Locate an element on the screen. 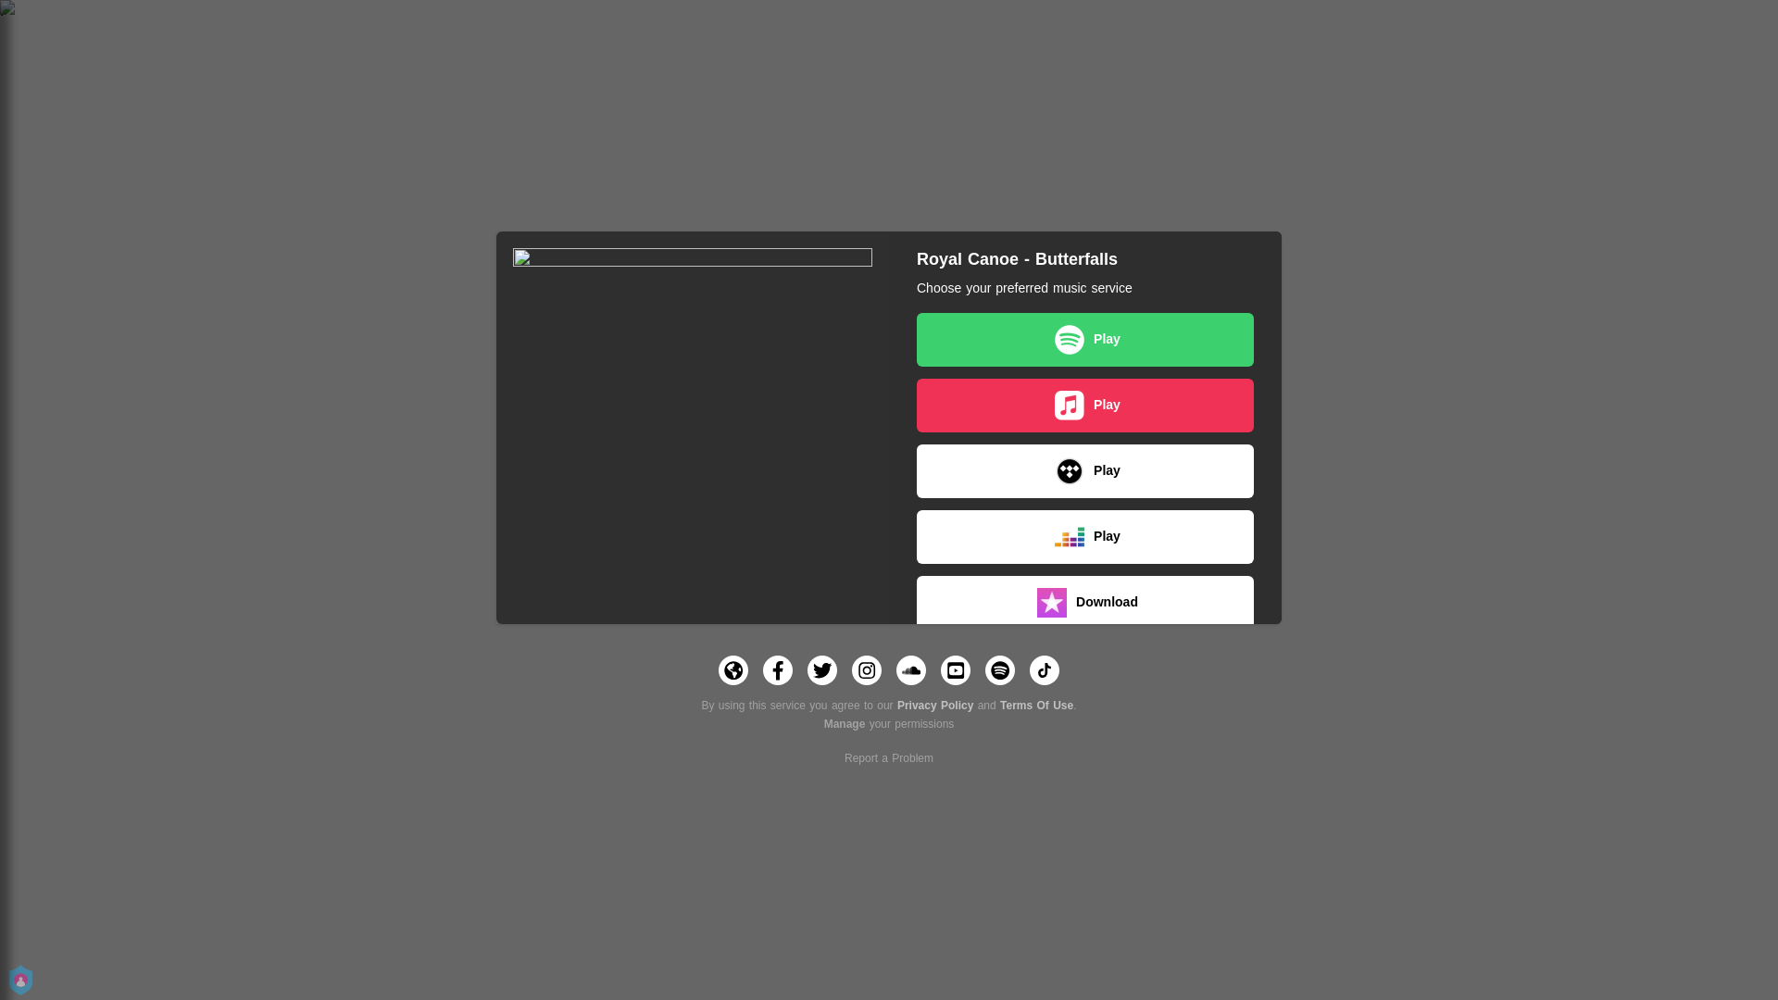  Manage is located at coordinates (845, 724).